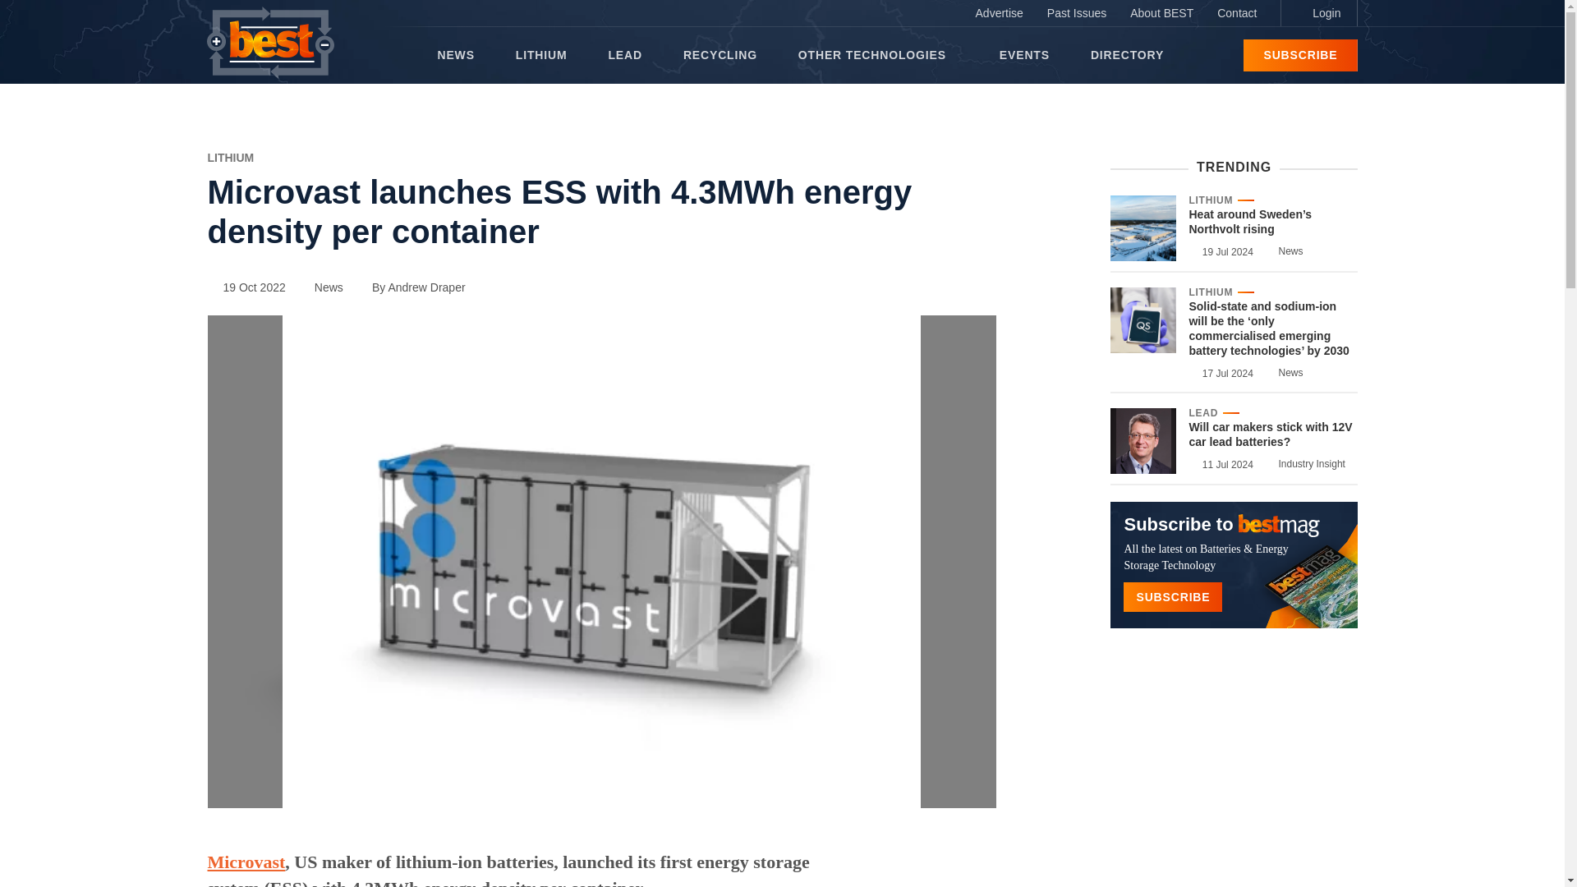  What do you see at coordinates (1077, 13) in the screenshot?
I see `Past Issues` at bounding box center [1077, 13].